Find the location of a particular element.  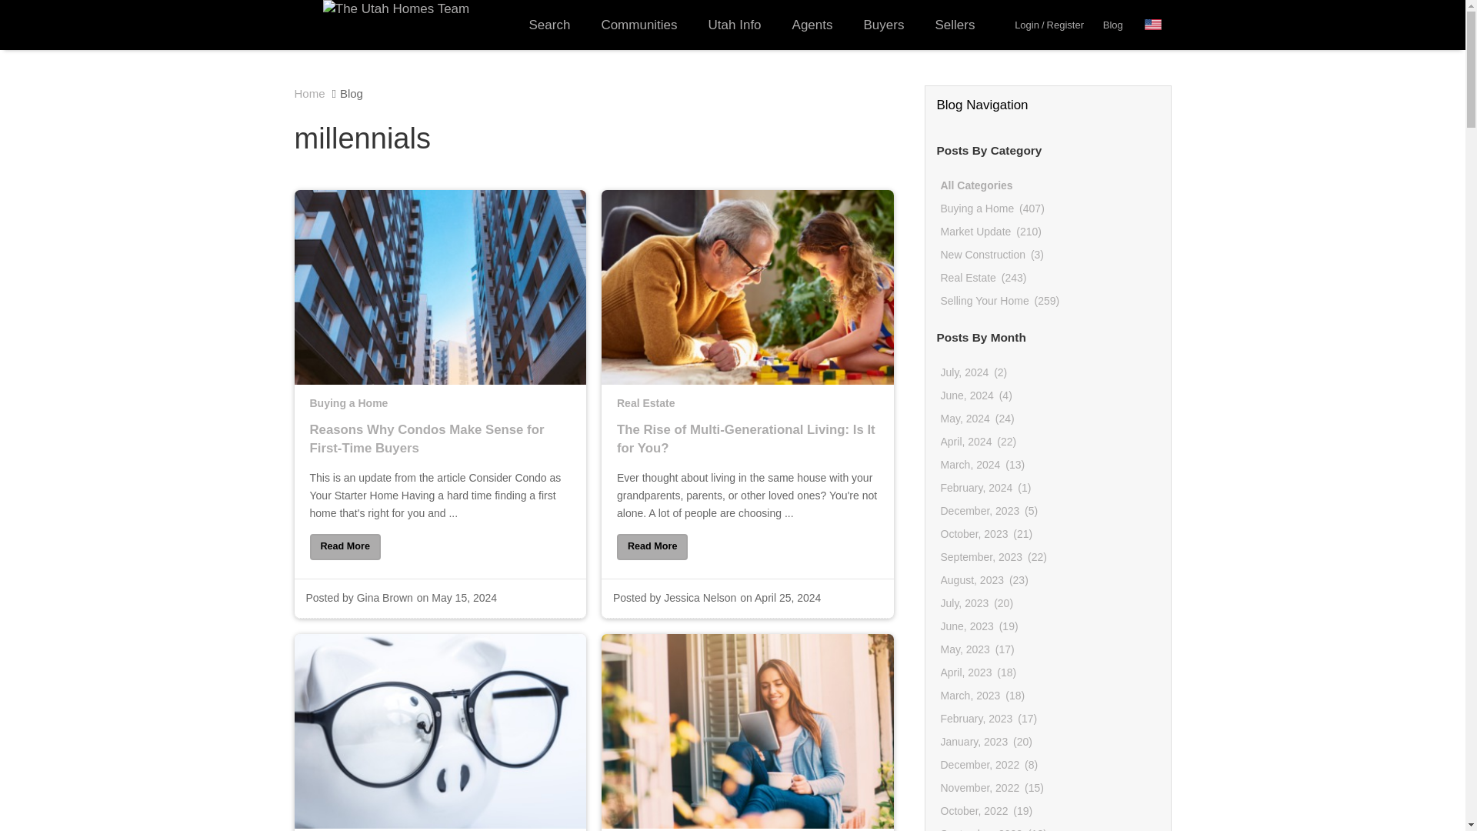

Communities is located at coordinates (638, 25).